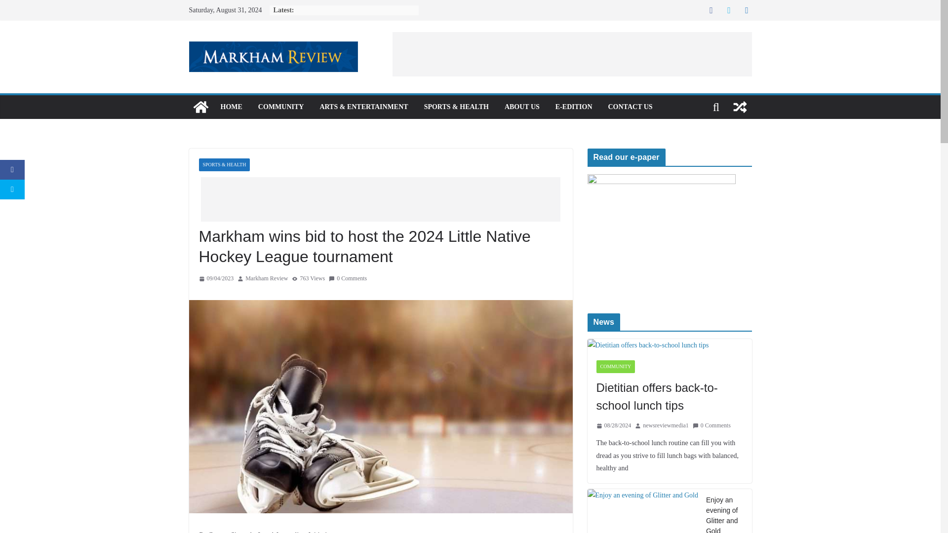 The height and width of the screenshot is (533, 948). Describe the element at coordinates (725, 514) in the screenshot. I see `Enjoy an evening of Glitter and Gold` at that location.